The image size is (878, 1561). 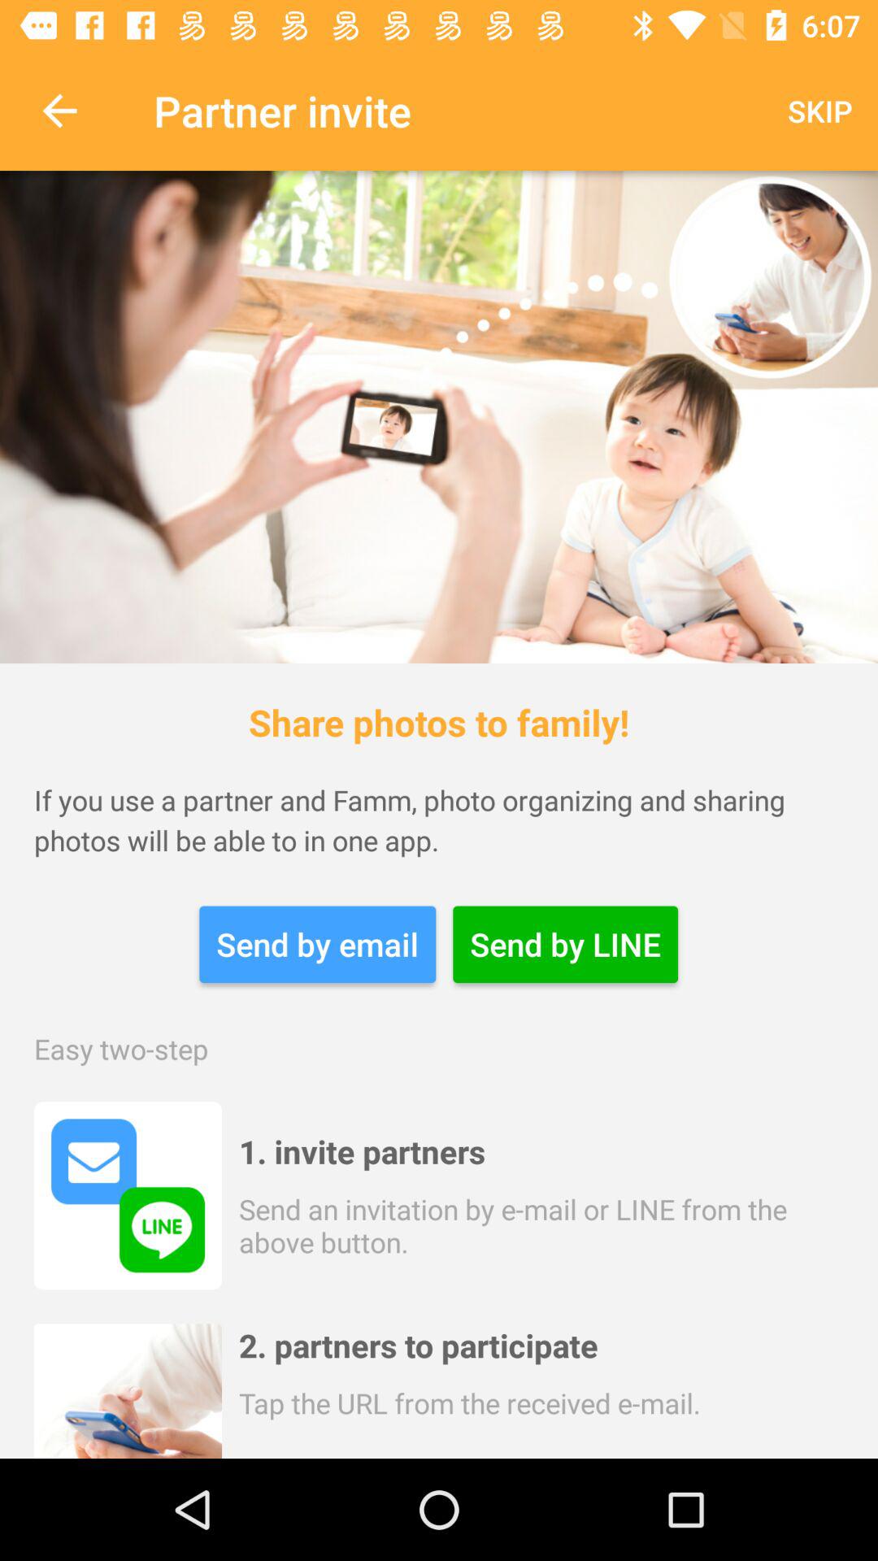 What do you see at coordinates (819, 111) in the screenshot?
I see `press the skip icon` at bounding box center [819, 111].